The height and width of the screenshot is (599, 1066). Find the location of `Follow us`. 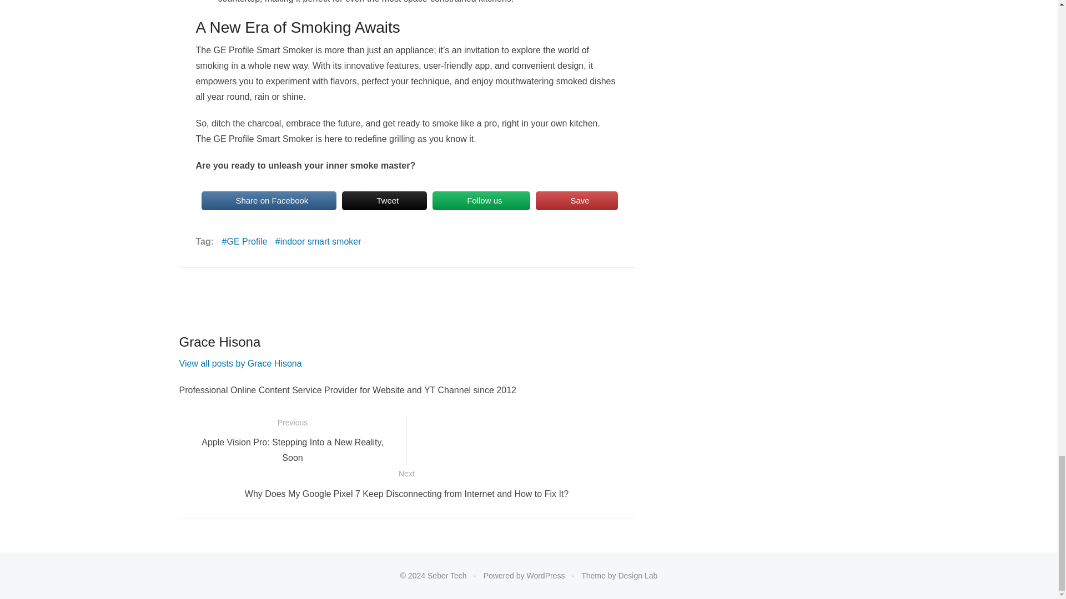

Follow us is located at coordinates (481, 201).